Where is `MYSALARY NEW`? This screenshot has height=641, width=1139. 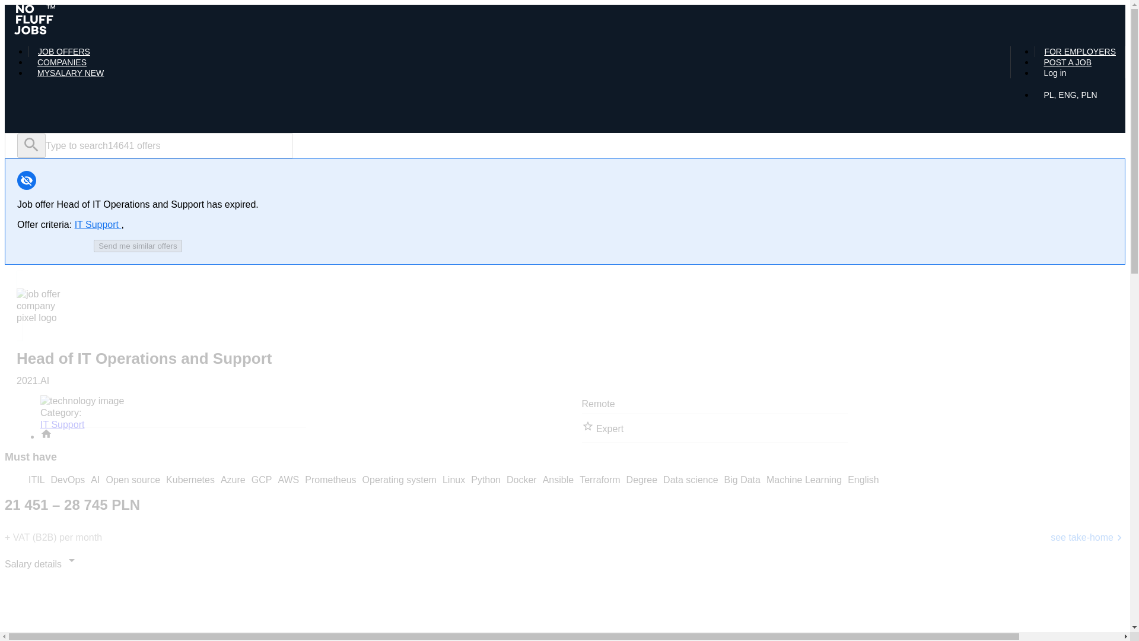 MYSALARY NEW is located at coordinates (71, 72).